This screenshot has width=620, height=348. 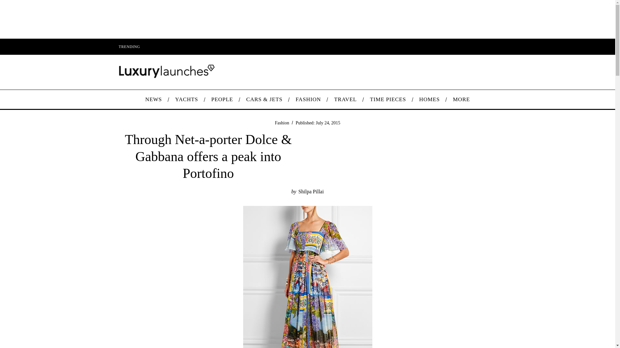 What do you see at coordinates (388, 99) in the screenshot?
I see `TIME PIECES` at bounding box center [388, 99].